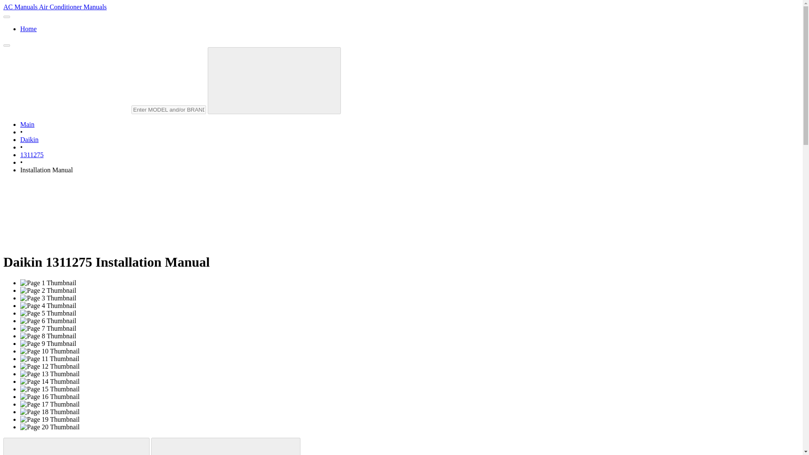 The height and width of the screenshot is (455, 809). What do you see at coordinates (29, 139) in the screenshot?
I see `Daikin` at bounding box center [29, 139].